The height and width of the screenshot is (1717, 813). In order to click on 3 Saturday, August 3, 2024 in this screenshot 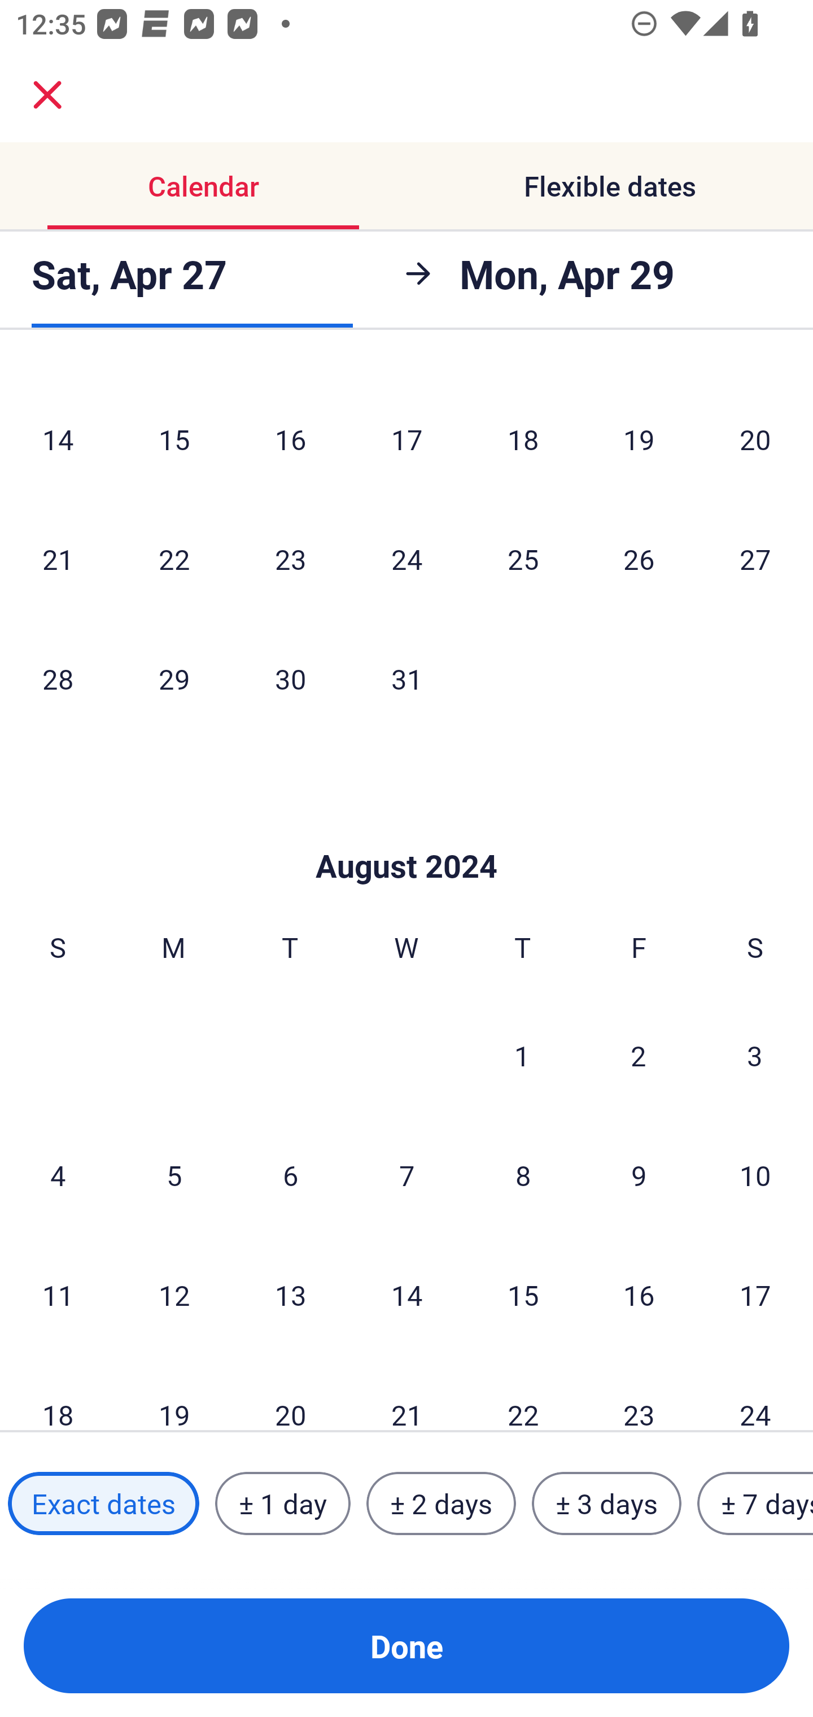, I will do `click(755, 1055)`.